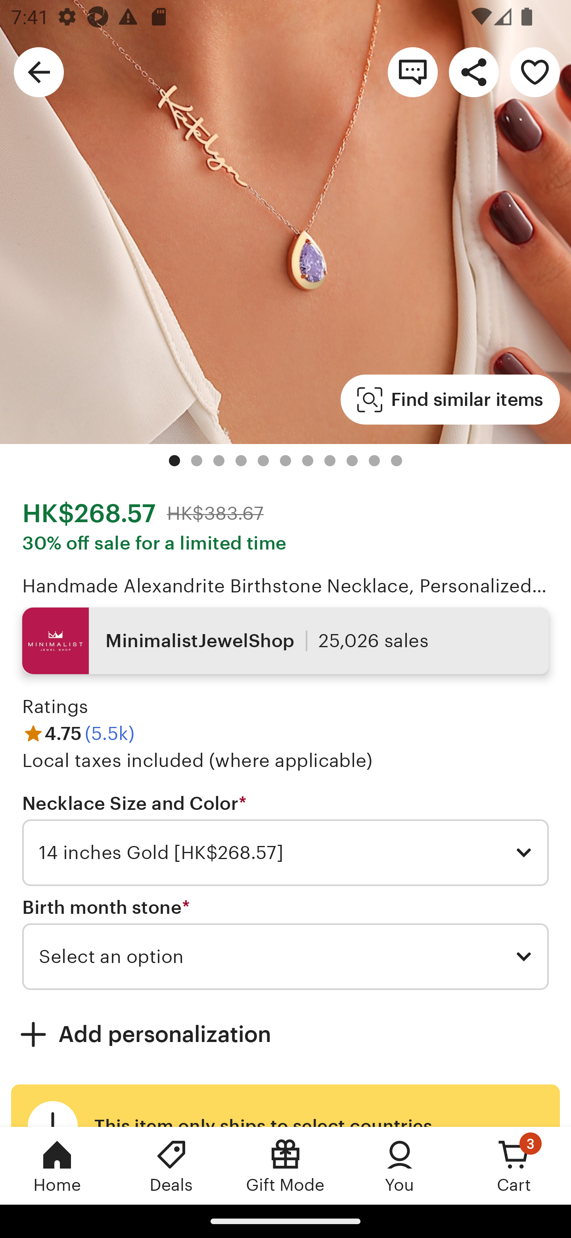 The width and height of the screenshot is (571, 1238). Describe the element at coordinates (285, 1165) in the screenshot. I see `Gift Mode` at that location.